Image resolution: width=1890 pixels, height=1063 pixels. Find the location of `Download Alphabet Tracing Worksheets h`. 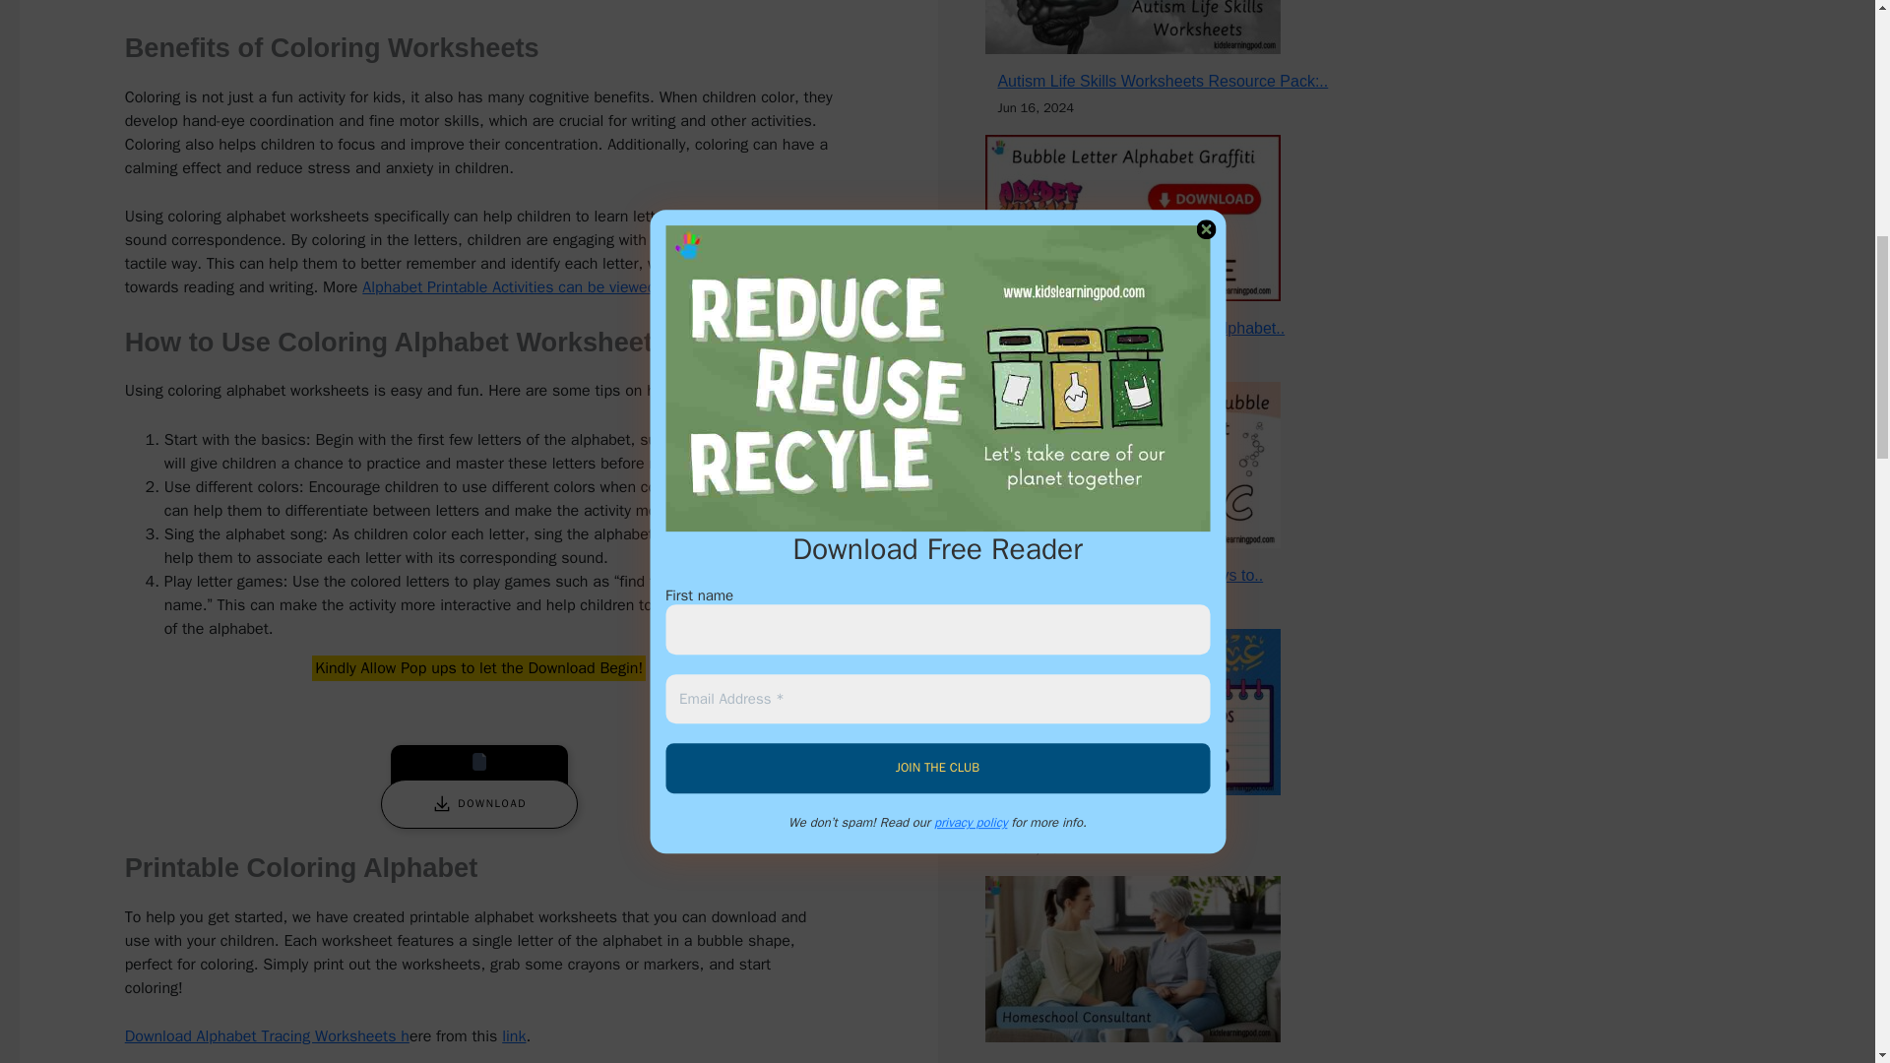

Download Alphabet Tracing Worksheets h is located at coordinates (267, 1035).